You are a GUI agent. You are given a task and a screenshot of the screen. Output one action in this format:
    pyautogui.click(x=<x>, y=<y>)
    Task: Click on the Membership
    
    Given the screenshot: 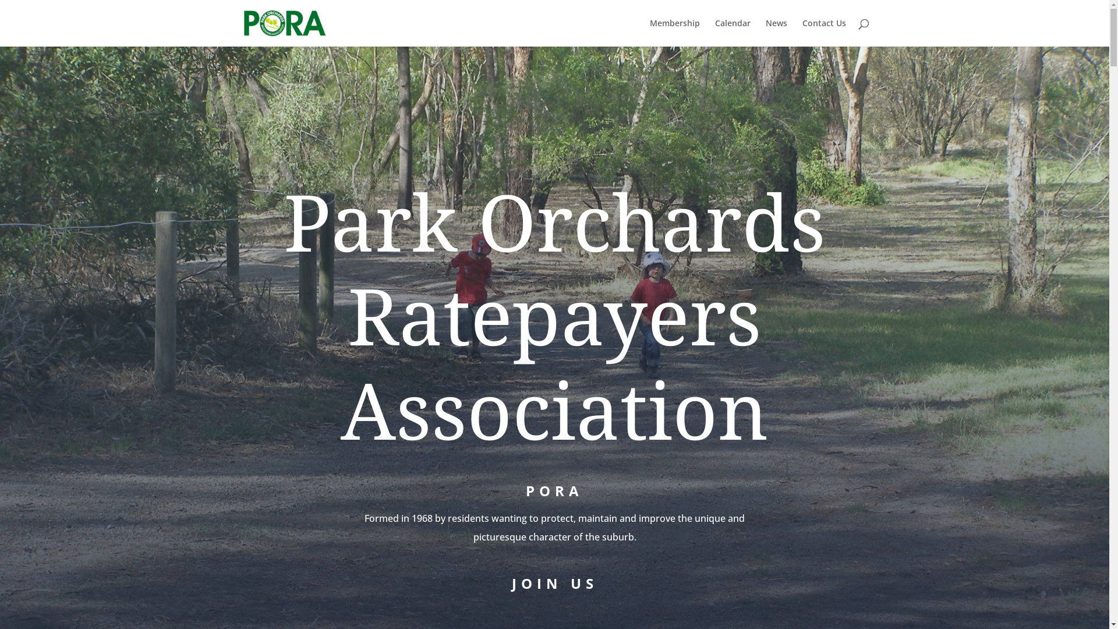 What is the action you would take?
    pyautogui.click(x=675, y=33)
    